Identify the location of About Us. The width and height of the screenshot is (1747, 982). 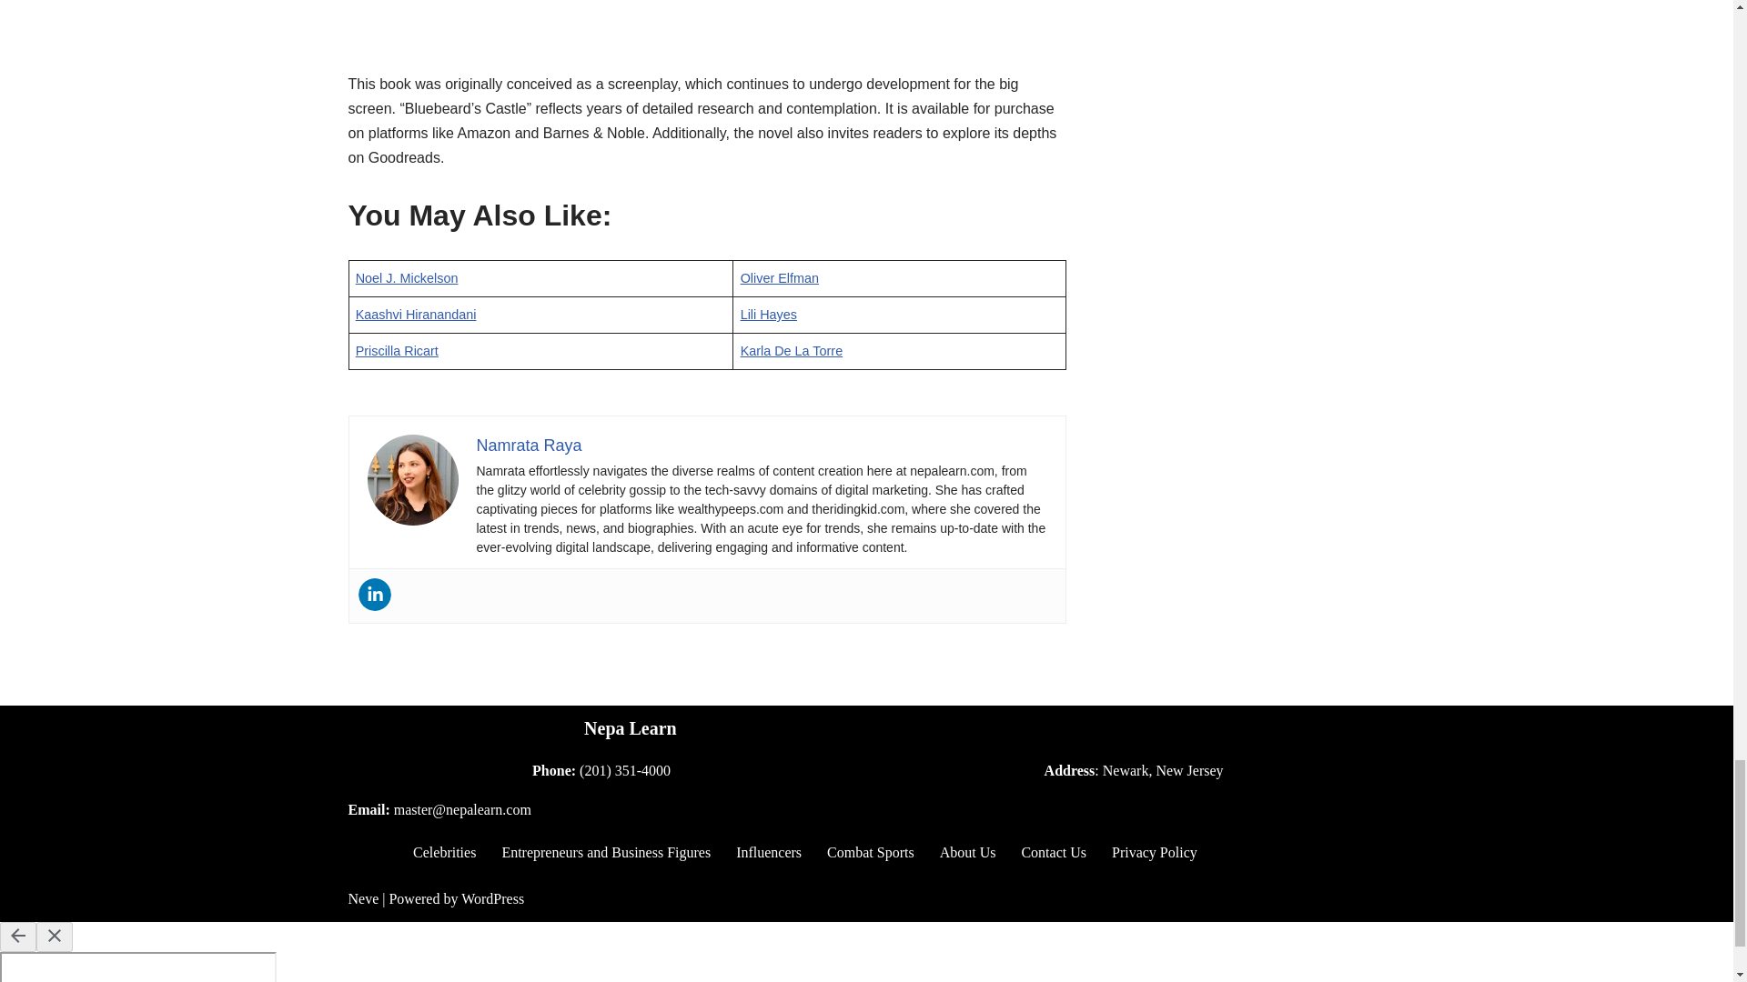
(967, 853).